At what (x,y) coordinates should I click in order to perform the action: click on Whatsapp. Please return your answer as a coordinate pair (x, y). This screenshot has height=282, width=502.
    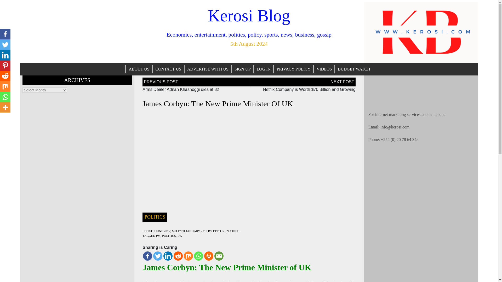
    Looking at the image, I should click on (198, 256).